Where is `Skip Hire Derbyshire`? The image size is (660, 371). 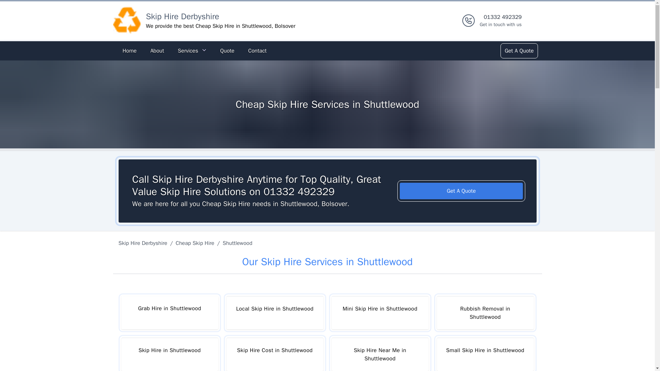 Skip Hire Derbyshire is located at coordinates (275, 354).